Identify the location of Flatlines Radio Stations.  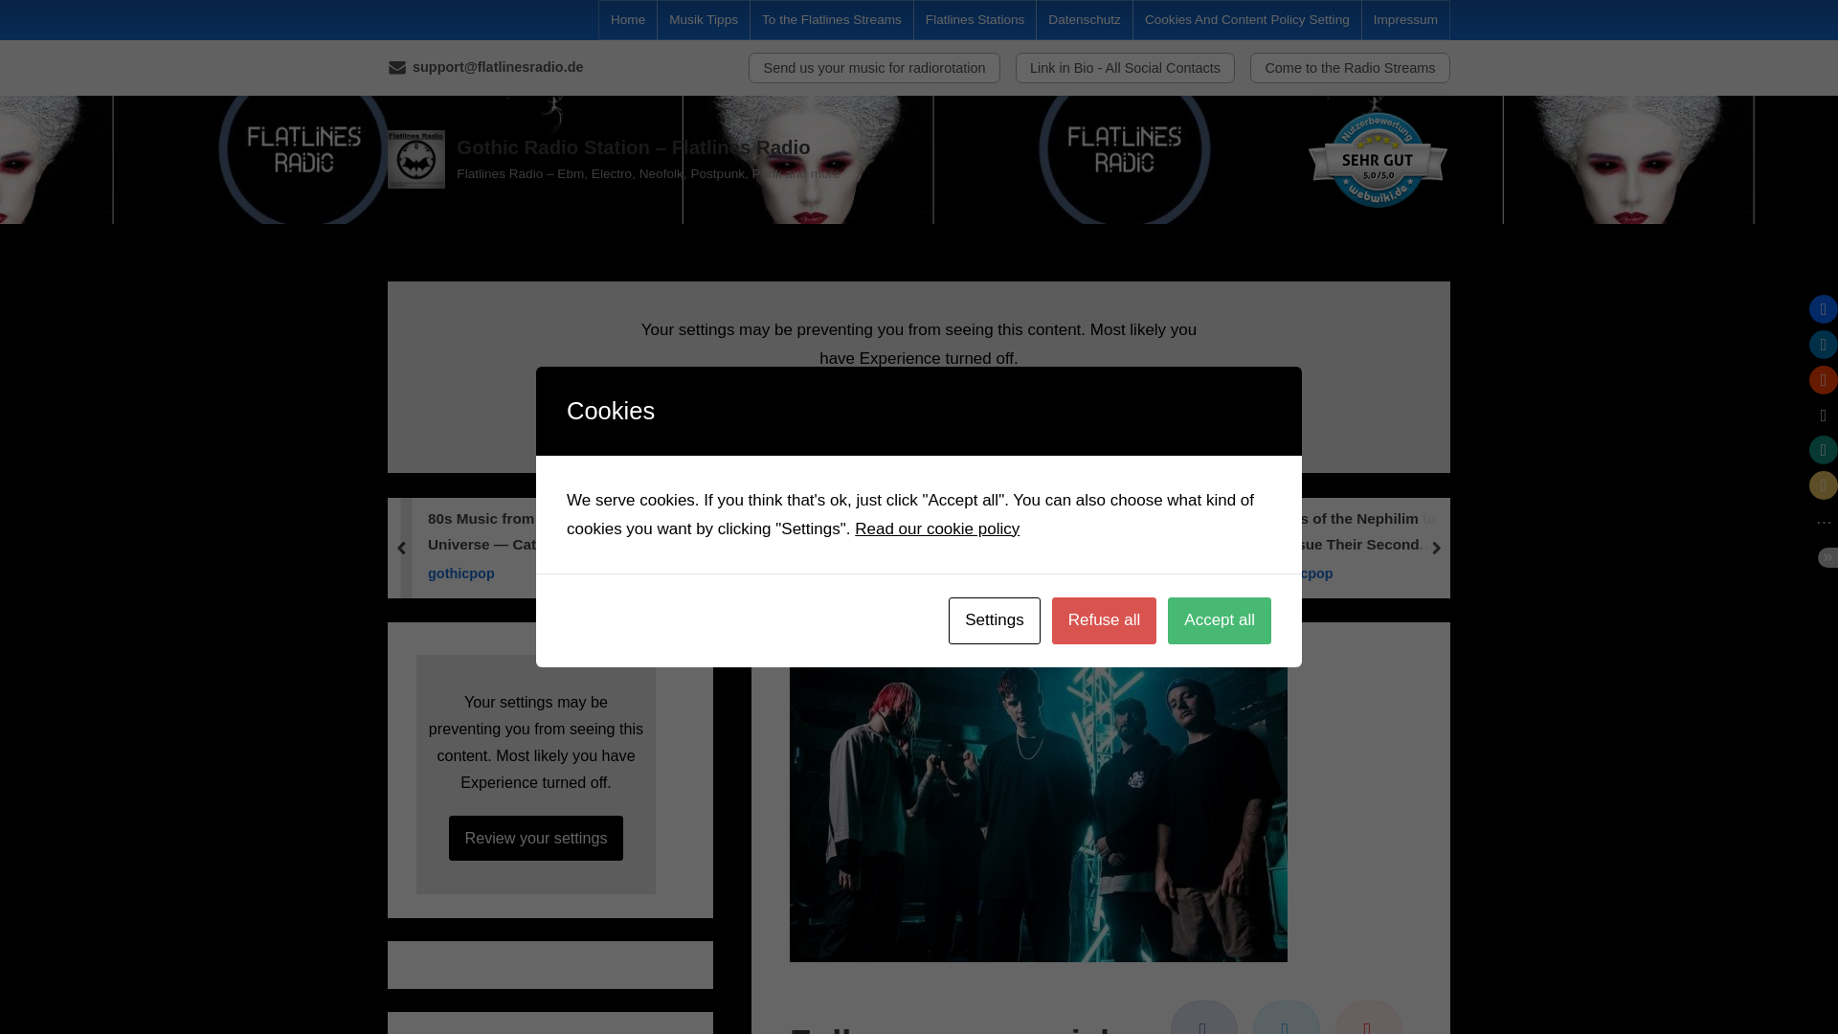
(1071, 573).